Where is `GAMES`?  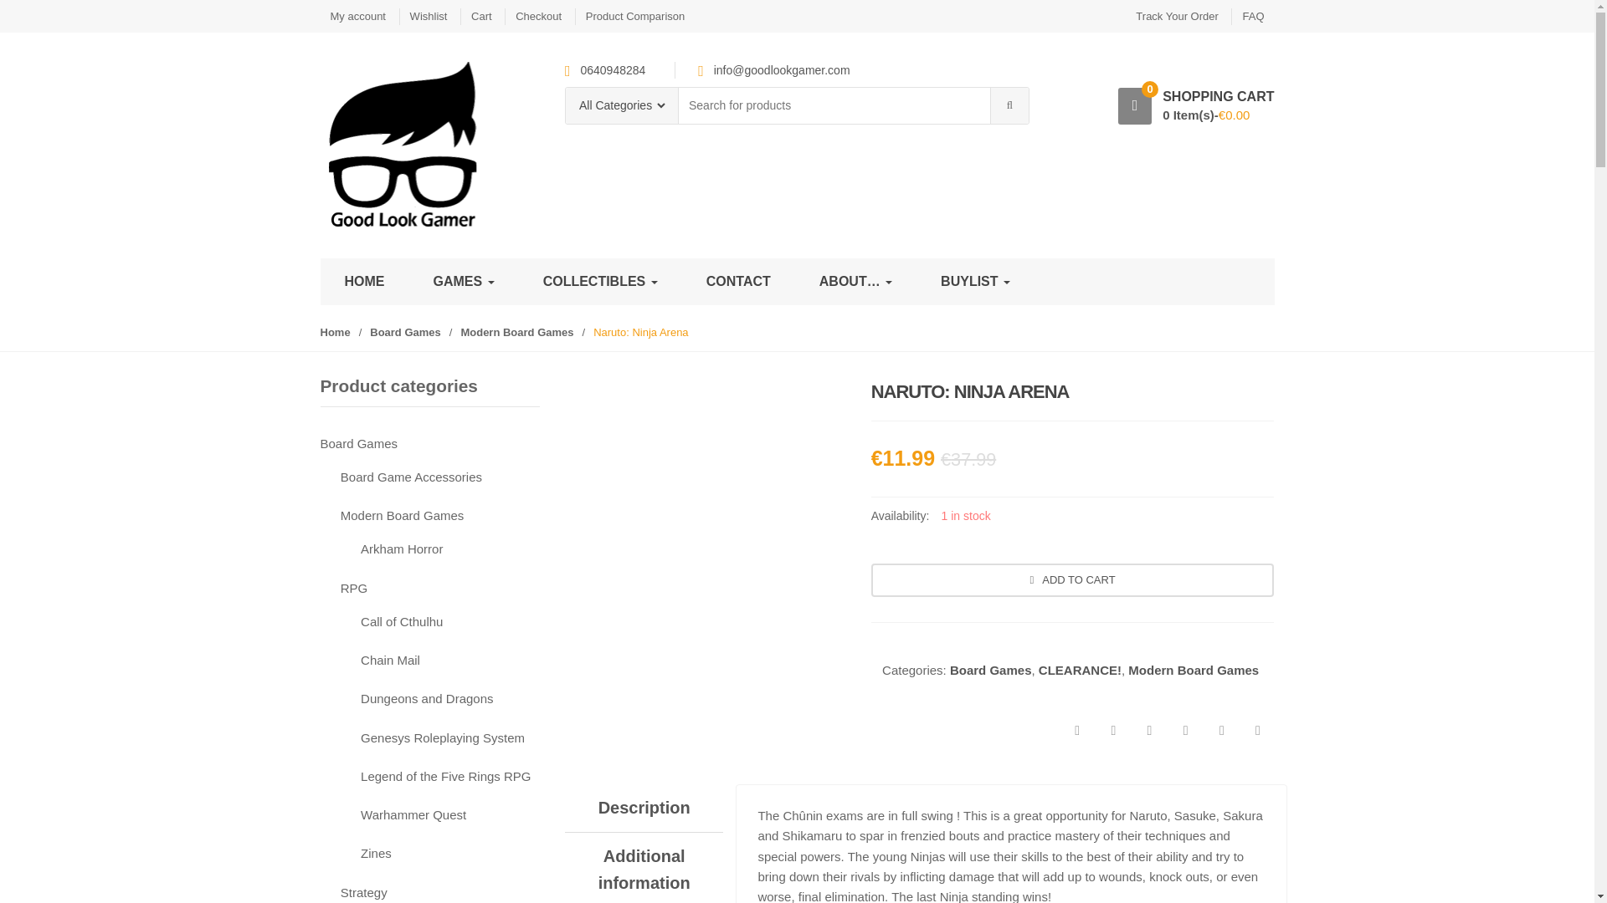 GAMES is located at coordinates (462, 281).